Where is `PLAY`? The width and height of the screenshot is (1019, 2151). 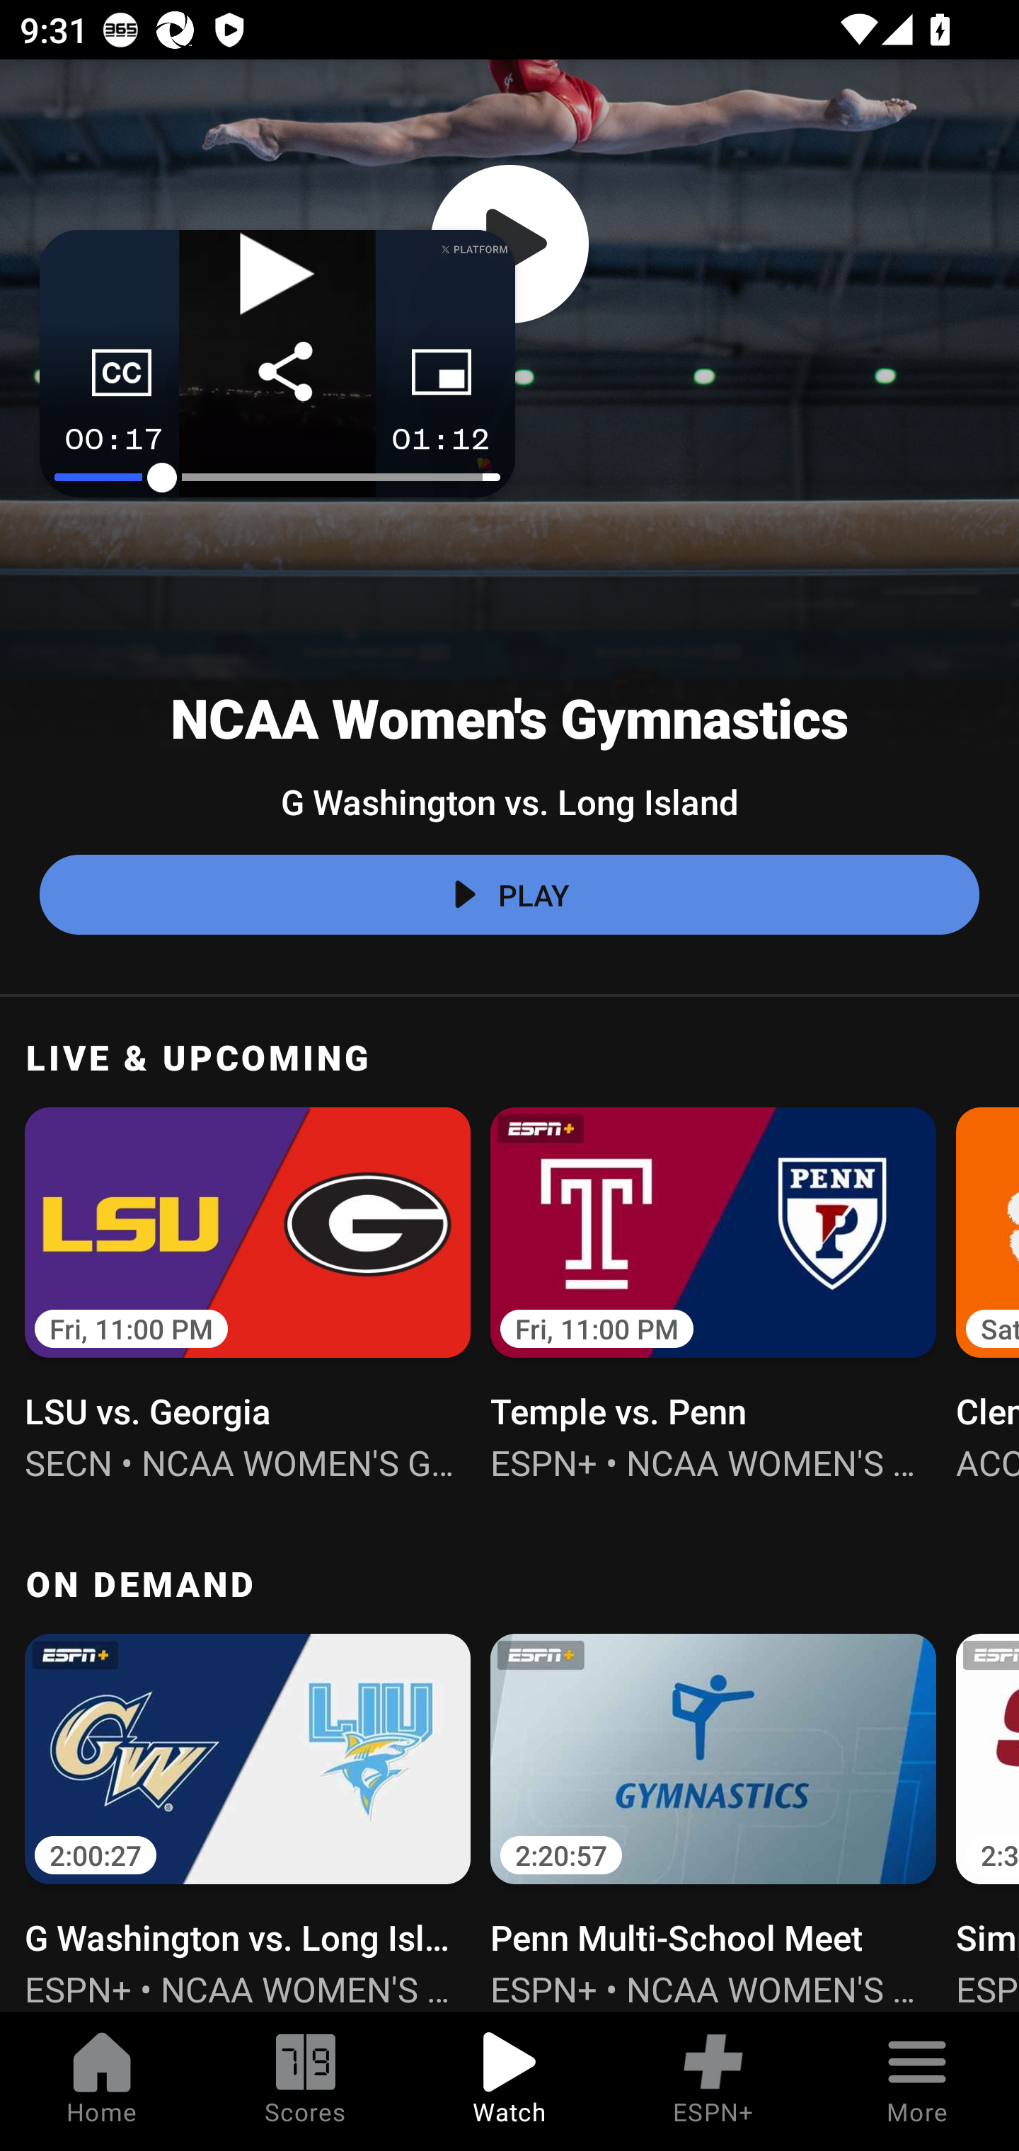
PLAY is located at coordinates (509, 894).